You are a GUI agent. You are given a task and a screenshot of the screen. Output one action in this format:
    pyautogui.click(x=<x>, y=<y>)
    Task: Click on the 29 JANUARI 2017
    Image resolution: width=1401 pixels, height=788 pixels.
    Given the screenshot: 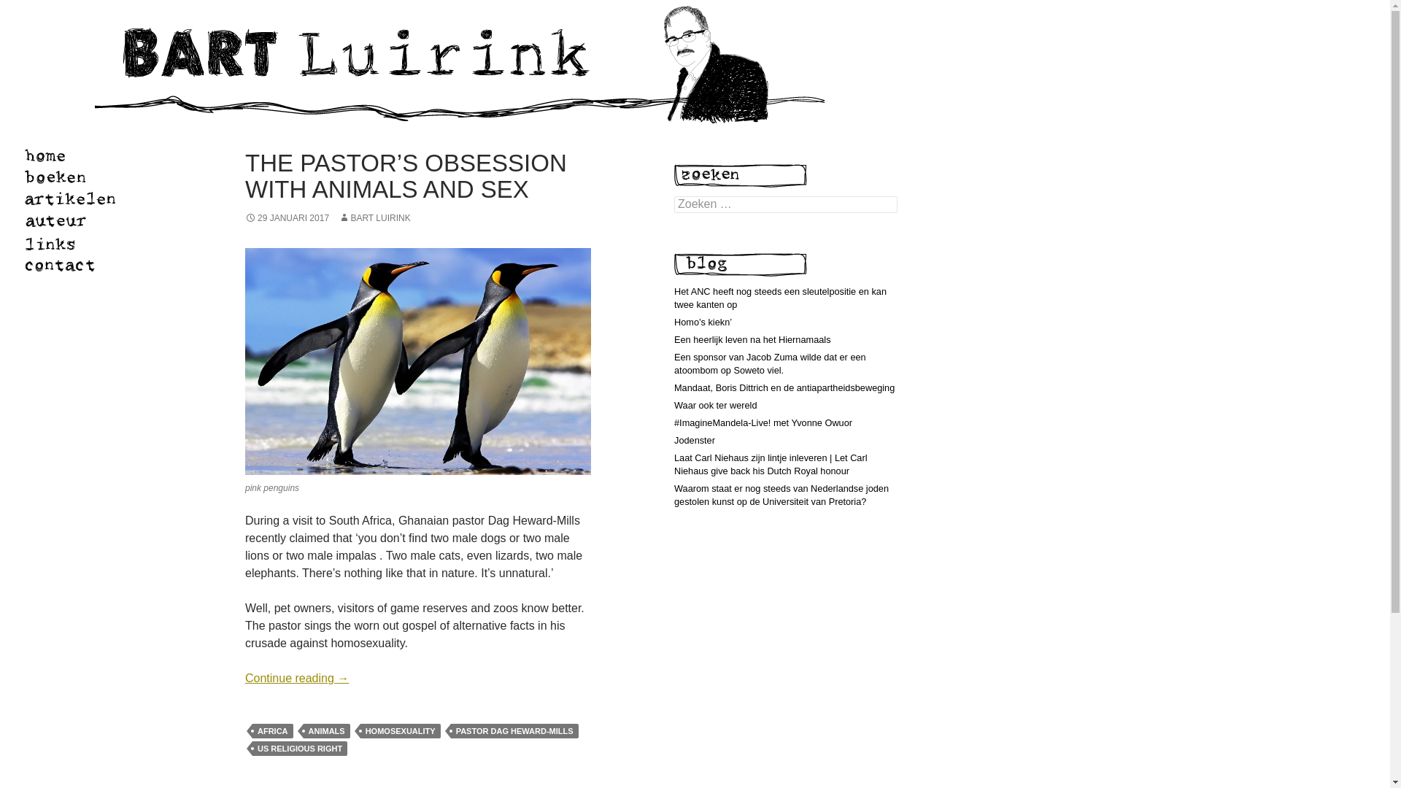 What is the action you would take?
    pyautogui.click(x=287, y=217)
    